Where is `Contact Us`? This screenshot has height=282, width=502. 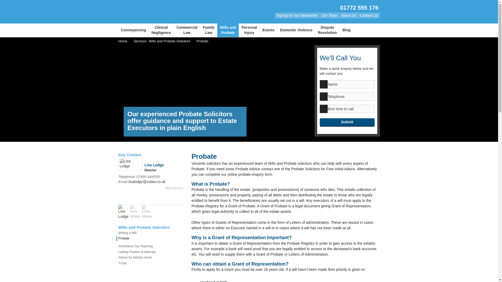
Contact Us is located at coordinates (133, 30).